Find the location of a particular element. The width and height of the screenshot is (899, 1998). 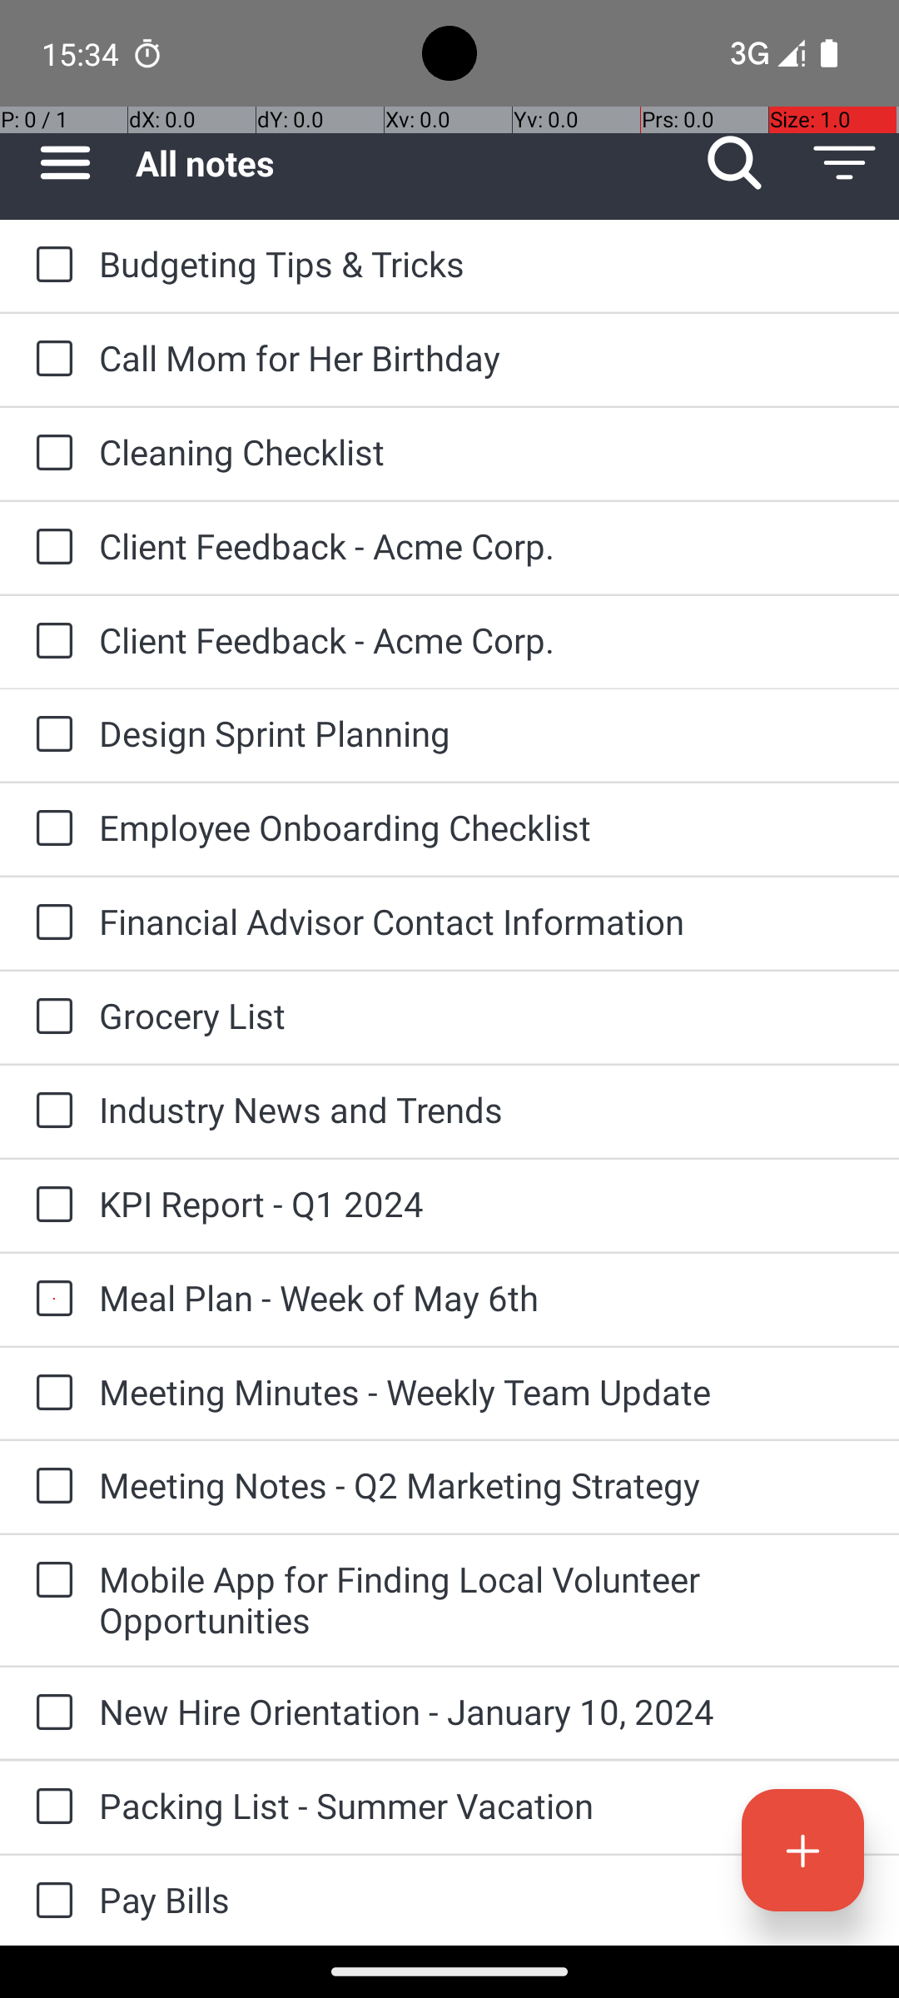

to-do: Meal Plan - Week of May 6th is located at coordinates (50, 1300).